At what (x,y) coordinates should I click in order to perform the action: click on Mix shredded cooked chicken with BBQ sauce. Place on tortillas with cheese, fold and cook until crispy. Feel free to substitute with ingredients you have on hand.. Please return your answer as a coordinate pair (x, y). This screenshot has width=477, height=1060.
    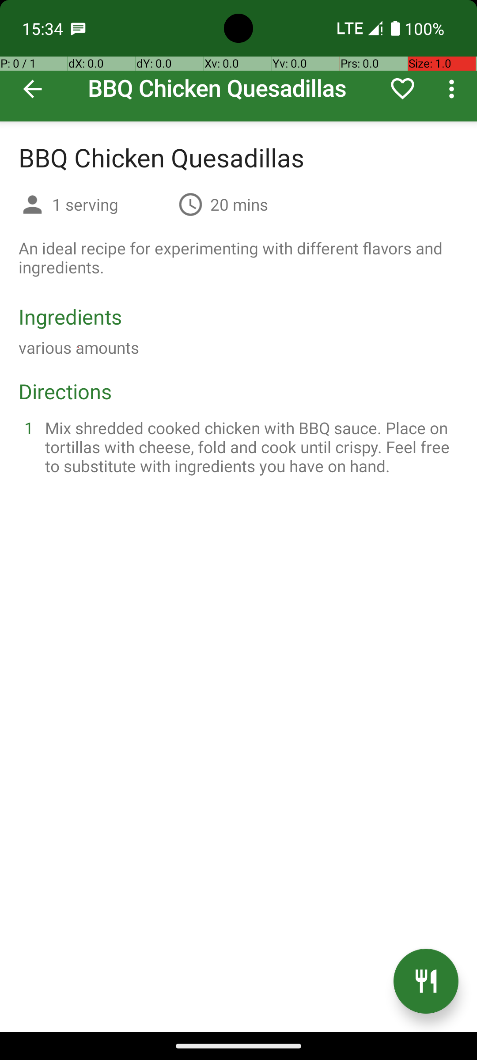
    Looking at the image, I should click on (249, 447).